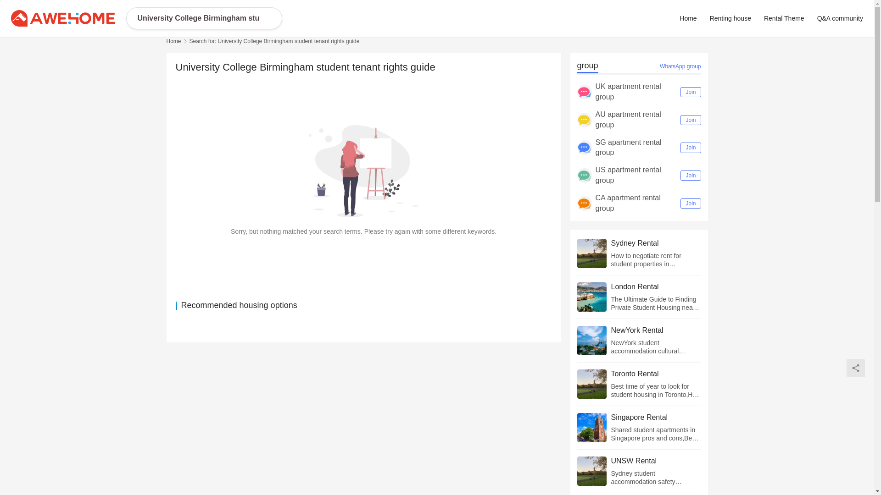 The height and width of the screenshot is (495, 881). What do you see at coordinates (656, 330) in the screenshot?
I see `NewYork Rental` at bounding box center [656, 330].